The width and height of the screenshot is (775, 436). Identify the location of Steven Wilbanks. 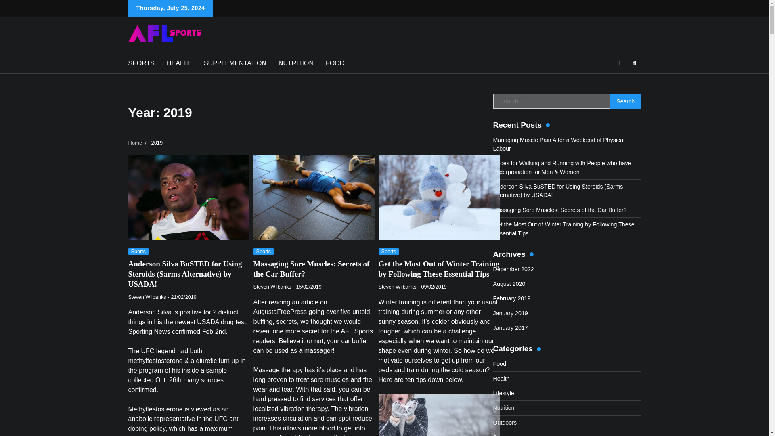
(147, 297).